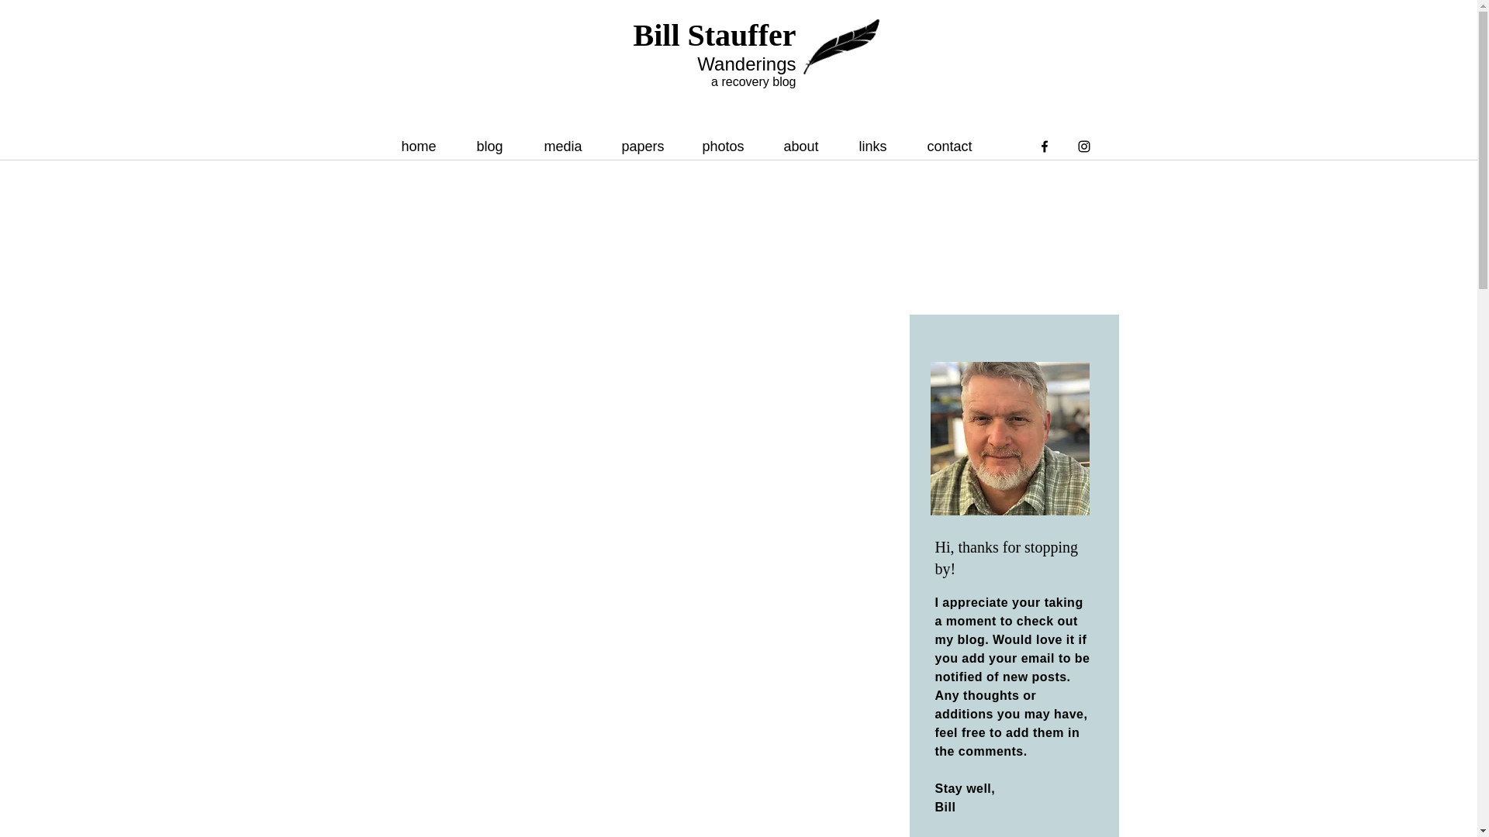 This screenshot has width=1489, height=837. What do you see at coordinates (715, 35) in the screenshot?
I see `Bill Stauffer` at bounding box center [715, 35].